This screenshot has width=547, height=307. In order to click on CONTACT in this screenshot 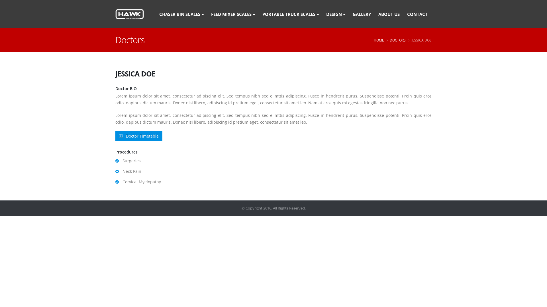, I will do `click(417, 14)`.